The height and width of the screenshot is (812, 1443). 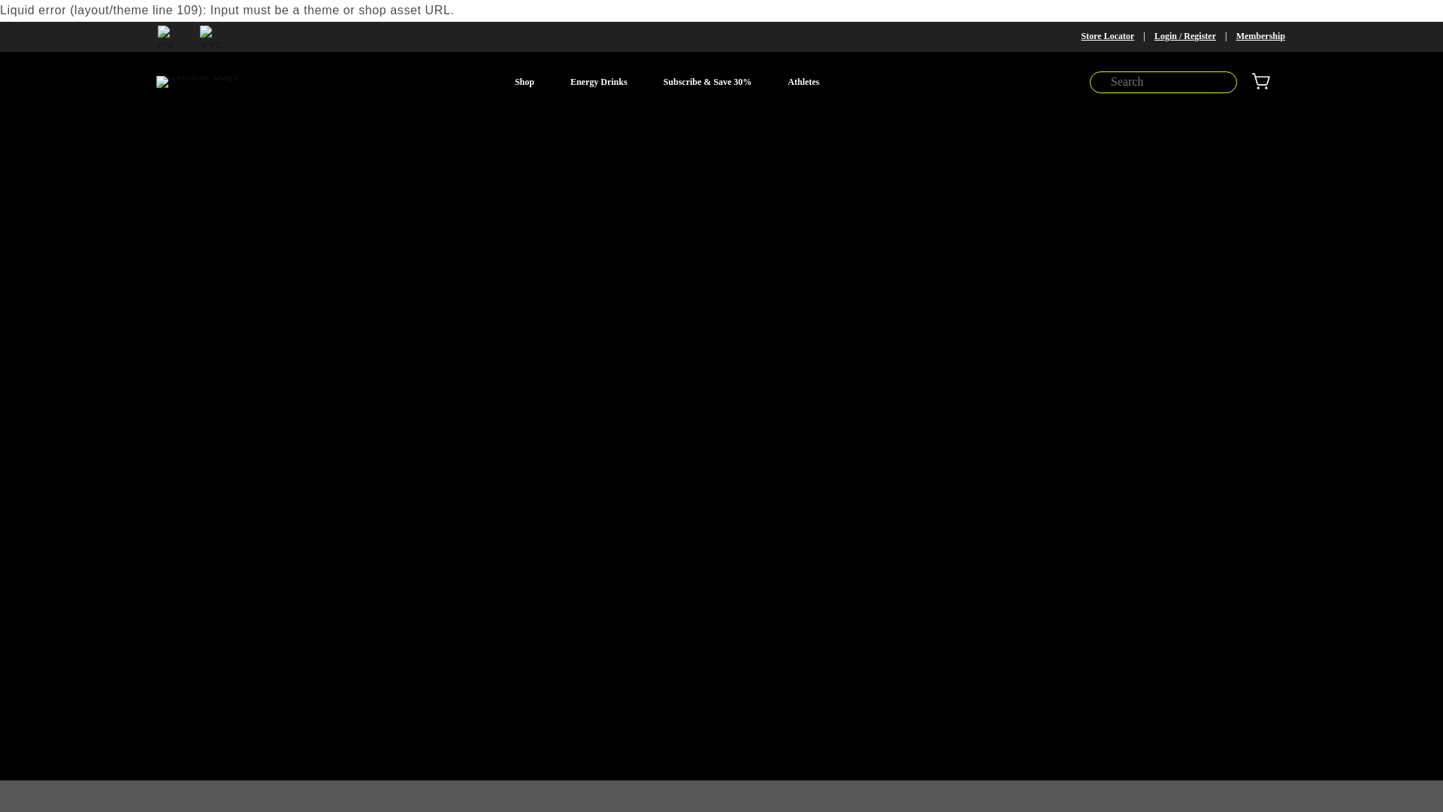 What do you see at coordinates (598, 83) in the screenshot?
I see `Energy Drinks` at bounding box center [598, 83].